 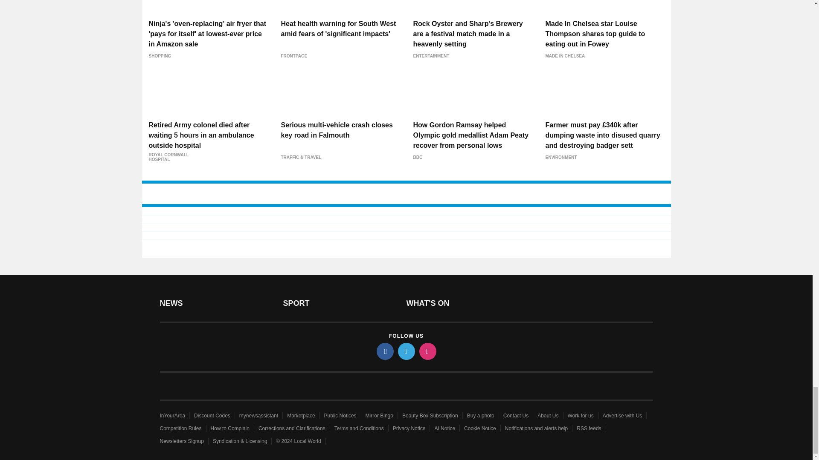 I want to click on instagram, so click(x=427, y=351).